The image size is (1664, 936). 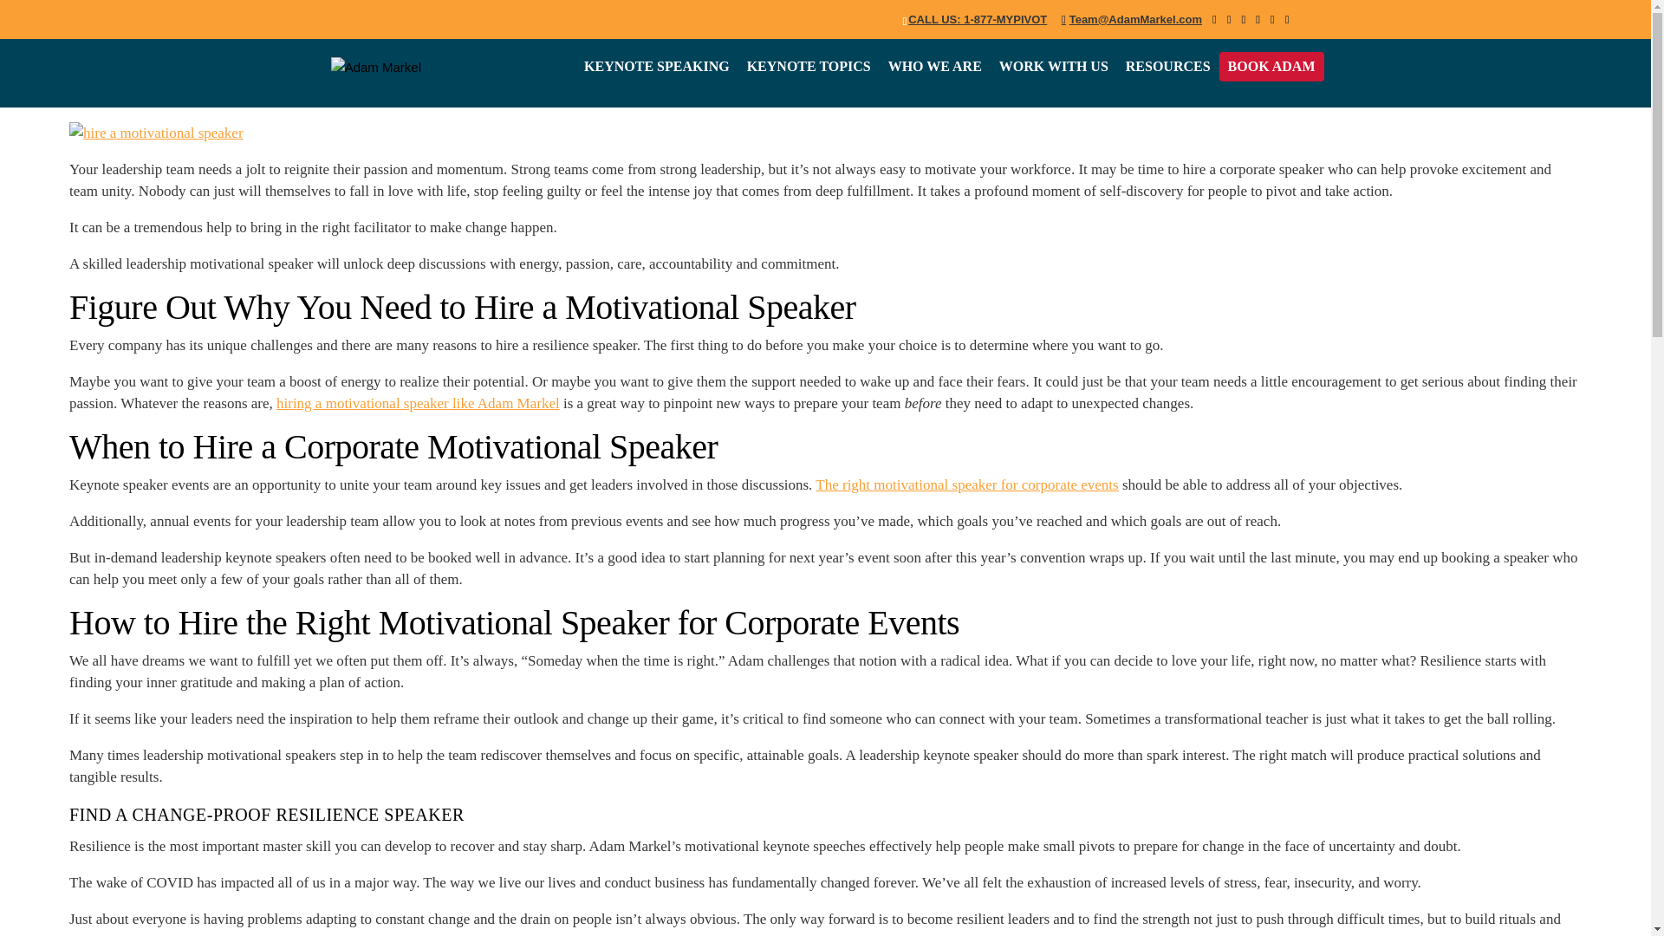 What do you see at coordinates (978, 19) in the screenshot?
I see `CALL US: 1-877-MYPIVOT` at bounding box center [978, 19].